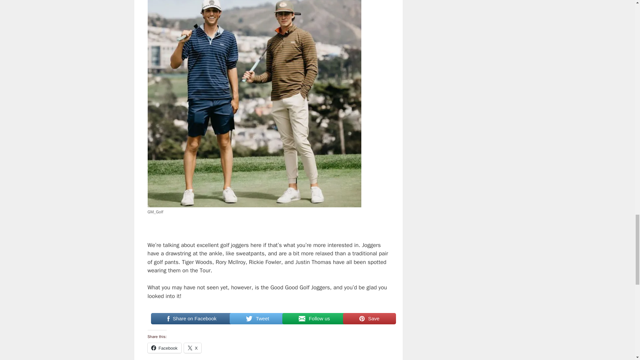 Image resolution: width=640 pixels, height=360 pixels. Describe the element at coordinates (254, 319) in the screenshot. I see `Tweet` at that location.